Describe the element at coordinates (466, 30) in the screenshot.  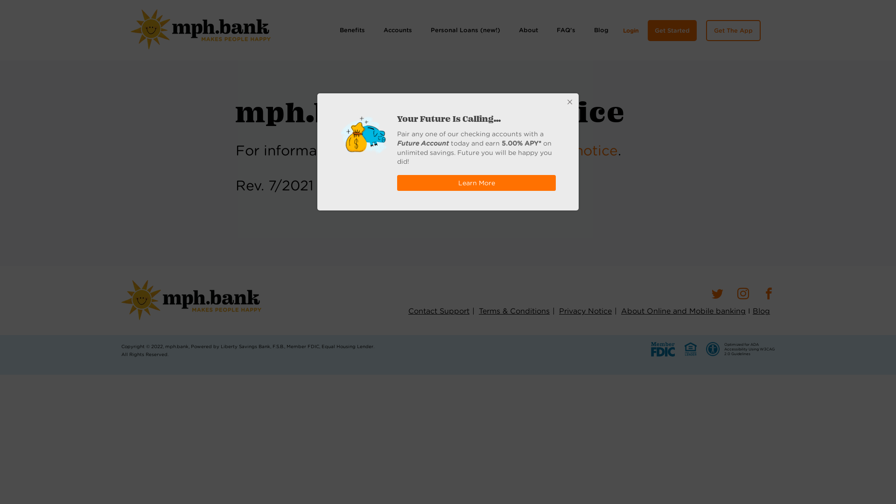
I see `Personal Loans (new!)` at that location.